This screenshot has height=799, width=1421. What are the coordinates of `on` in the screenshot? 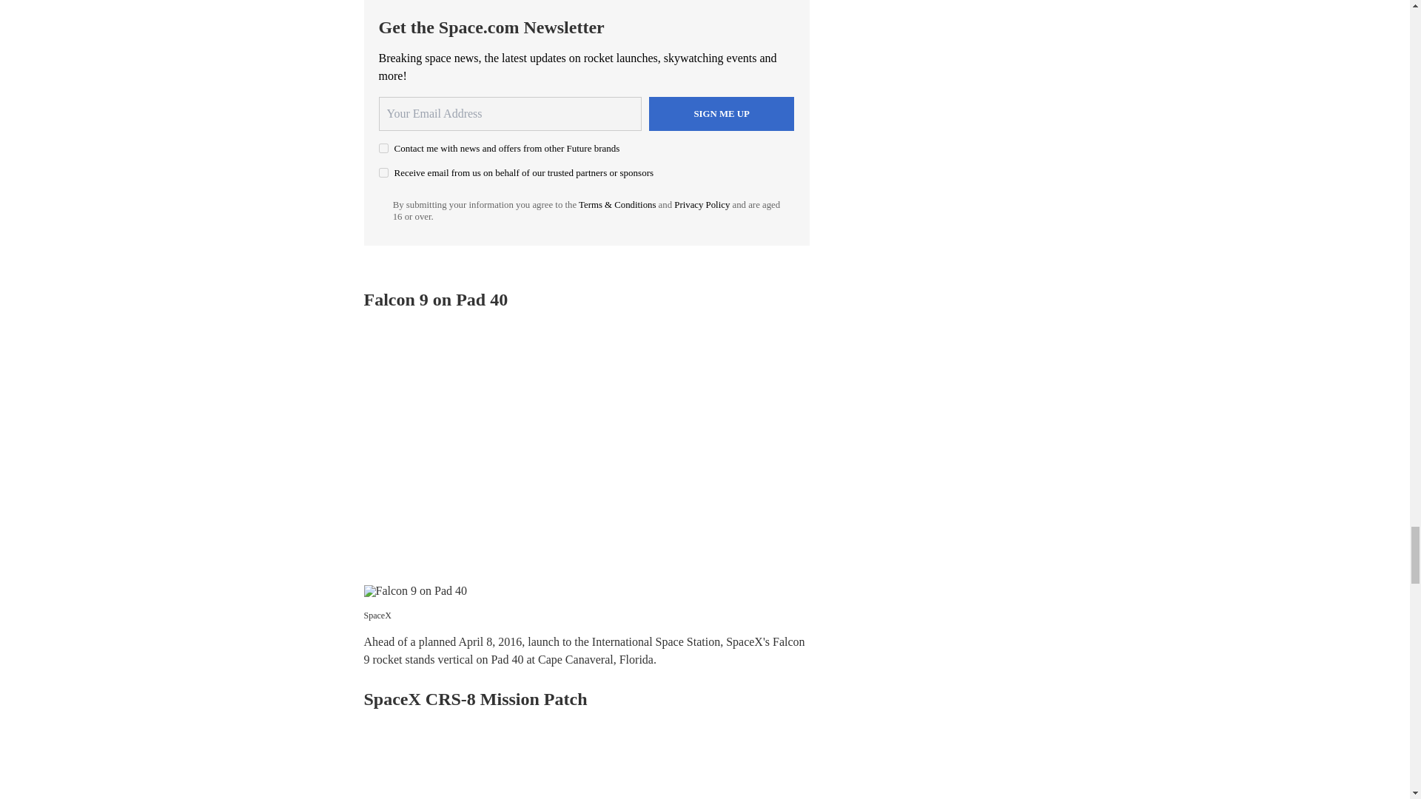 It's located at (383, 172).